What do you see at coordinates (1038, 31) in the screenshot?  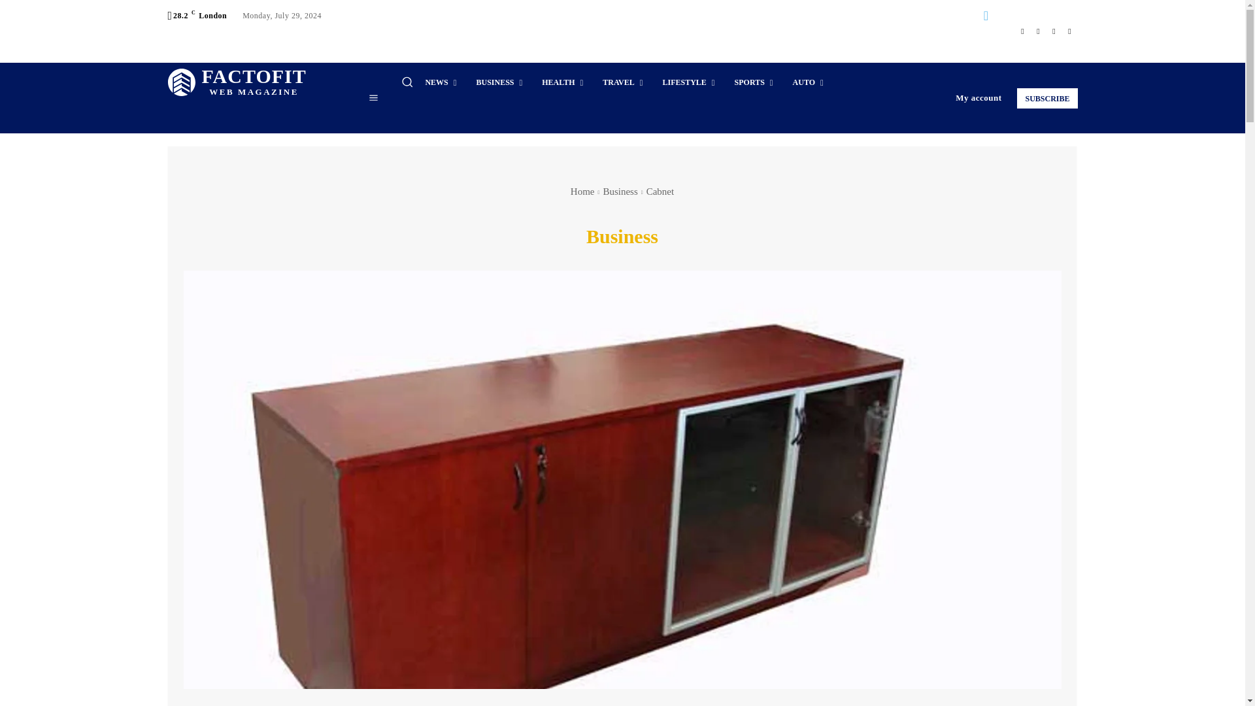 I see `Instagram` at bounding box center [1038, 31].